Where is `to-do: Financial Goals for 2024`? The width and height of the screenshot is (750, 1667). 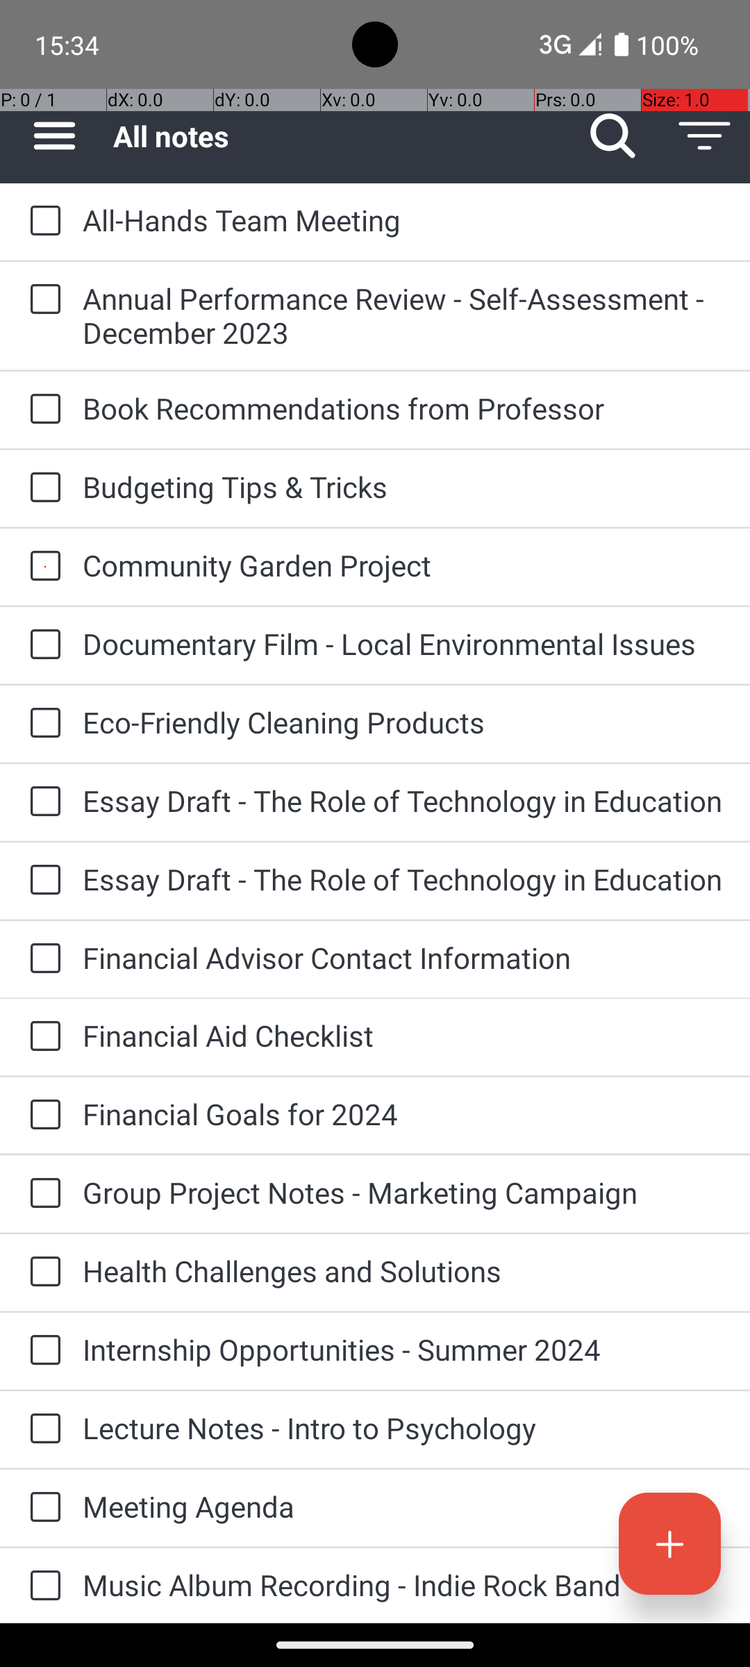
to-do: Financial Goals for 2024 is located at coordinates (42, 1116).